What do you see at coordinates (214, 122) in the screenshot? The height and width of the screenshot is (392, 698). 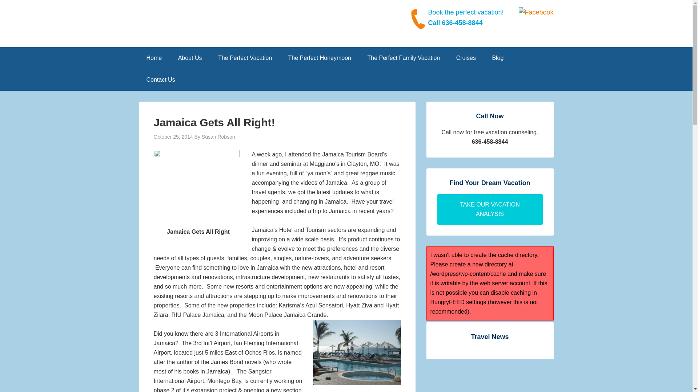 I see `Jamaica Gets All Right!` at bounding box center [214, 122].